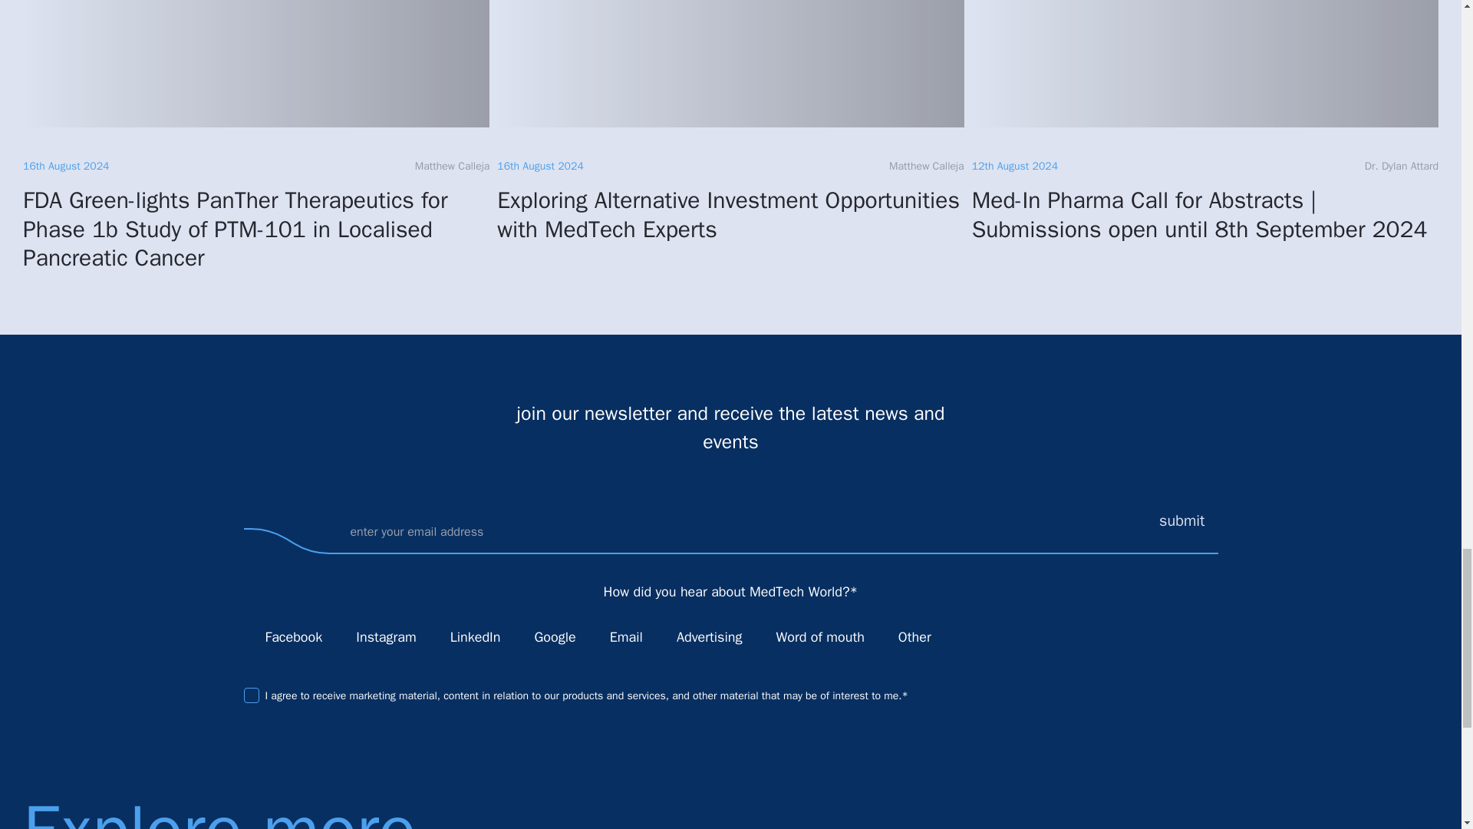 The image size is (1473, 829). What do you see at coordinates (884, 636) in the screenshot?
I see `Other` at bounding box center [884, 636].